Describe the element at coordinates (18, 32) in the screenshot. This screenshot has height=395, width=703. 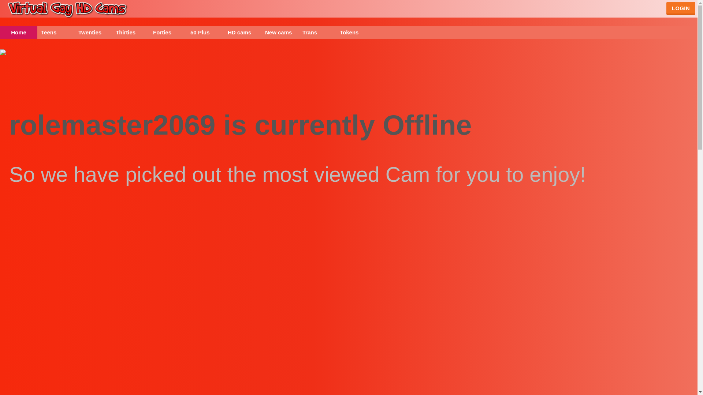
I see `Home` at that location.